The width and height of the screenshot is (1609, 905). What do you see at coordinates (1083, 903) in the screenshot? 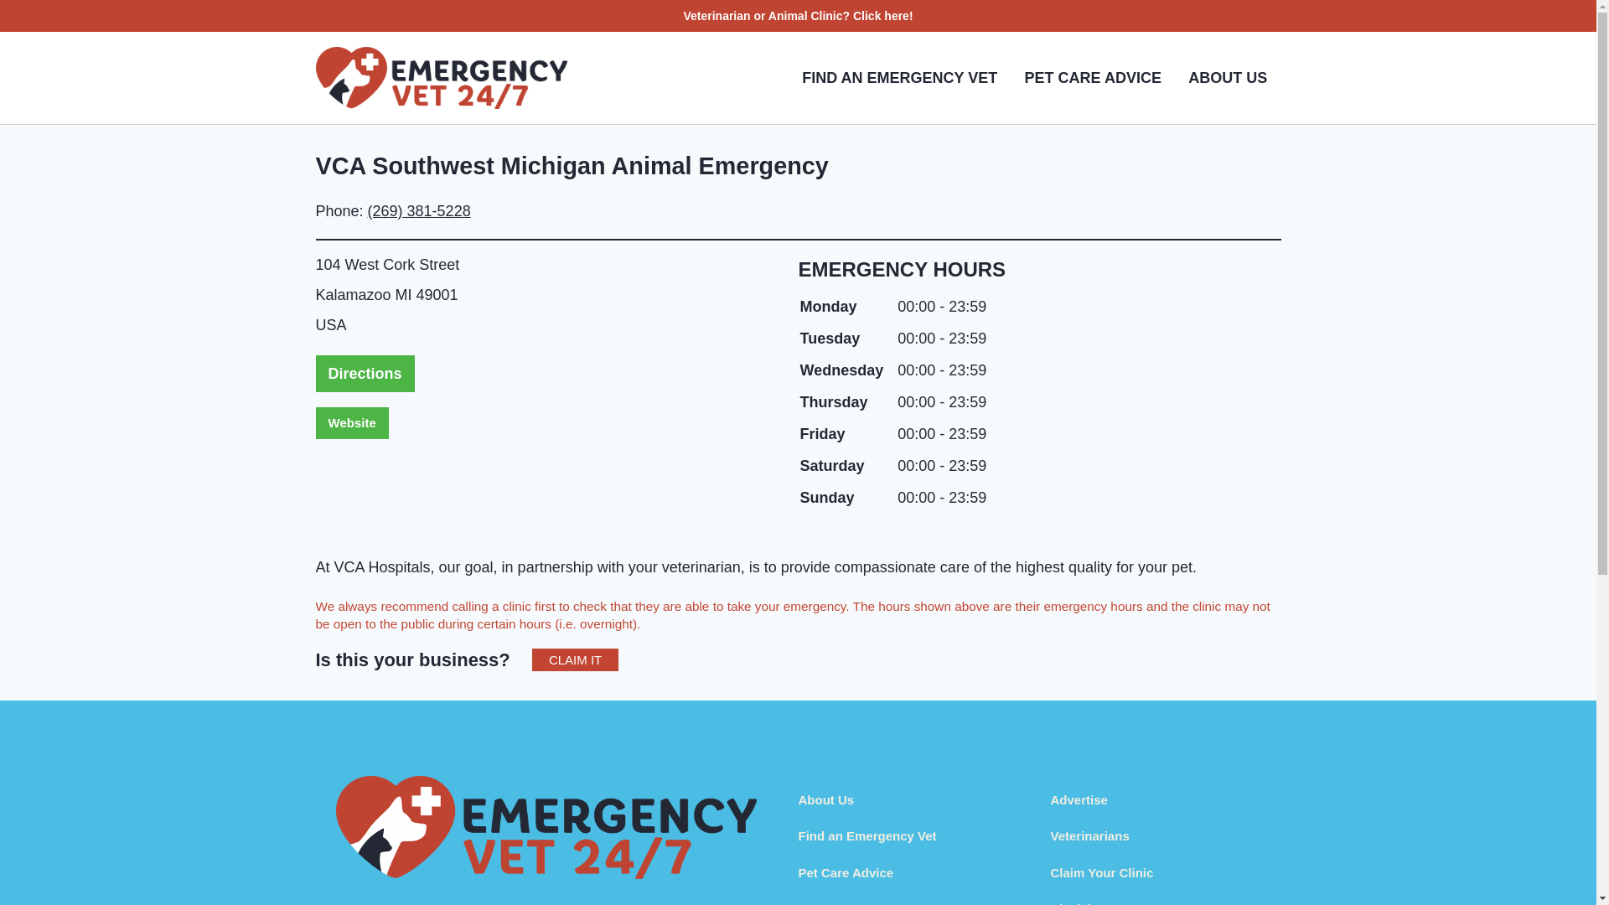
I see `Disclaimer` at bounding box center [1083, 903].